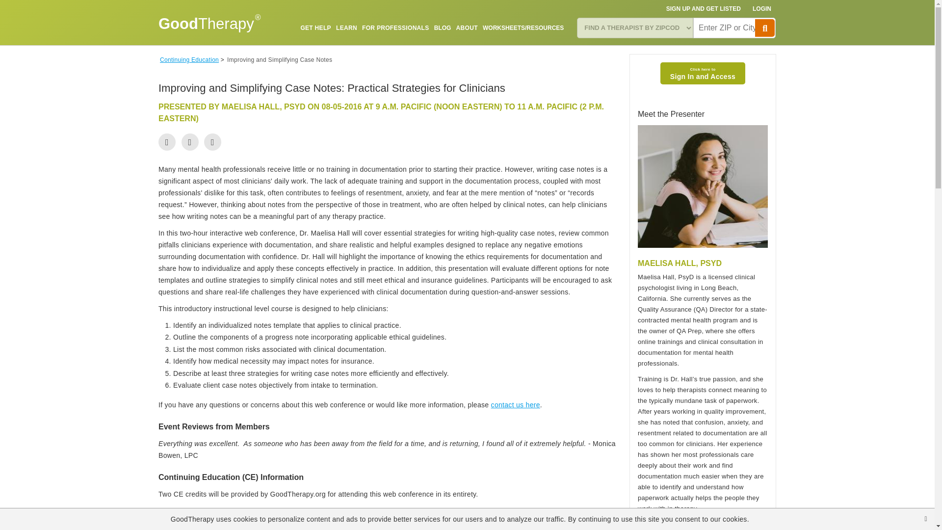 The image size is (942, 530). I want to click on NEWSLETTER, so click(544, 51).